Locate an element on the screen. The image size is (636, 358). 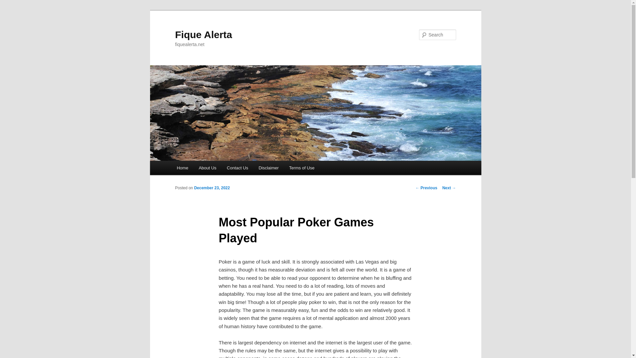
Disclaimer is located at coordinates (268, 168).